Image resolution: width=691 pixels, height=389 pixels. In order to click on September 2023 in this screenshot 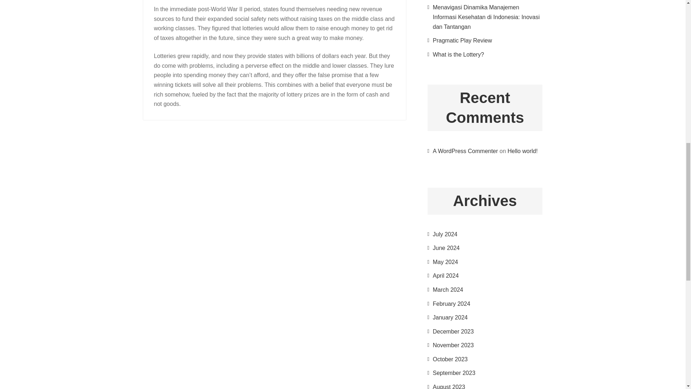, I will do `click(453, 373)`.